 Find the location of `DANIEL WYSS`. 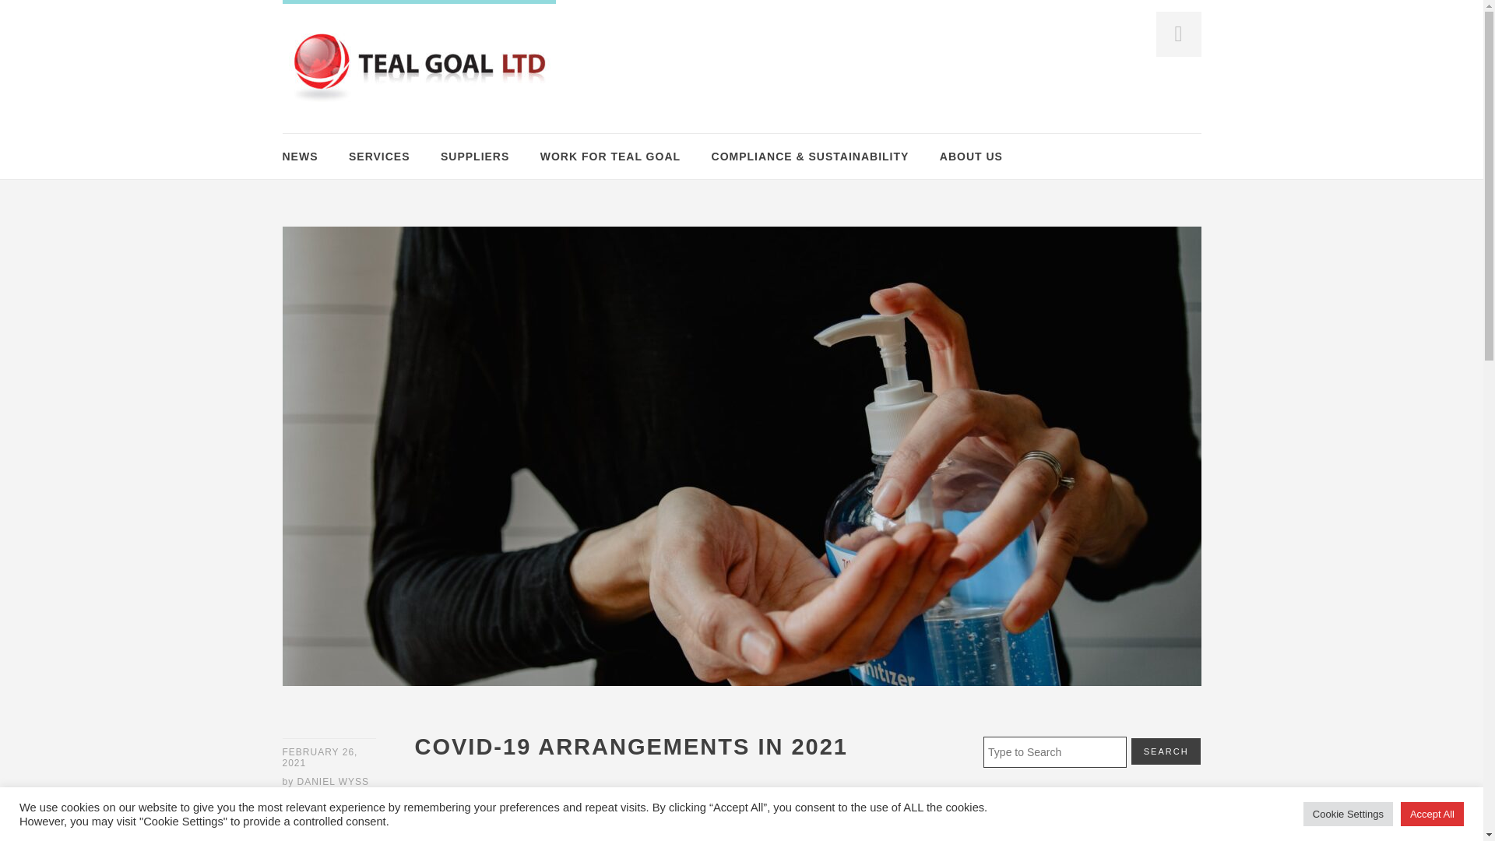

DANIEL WYSS is located at coordinates (333, 781).